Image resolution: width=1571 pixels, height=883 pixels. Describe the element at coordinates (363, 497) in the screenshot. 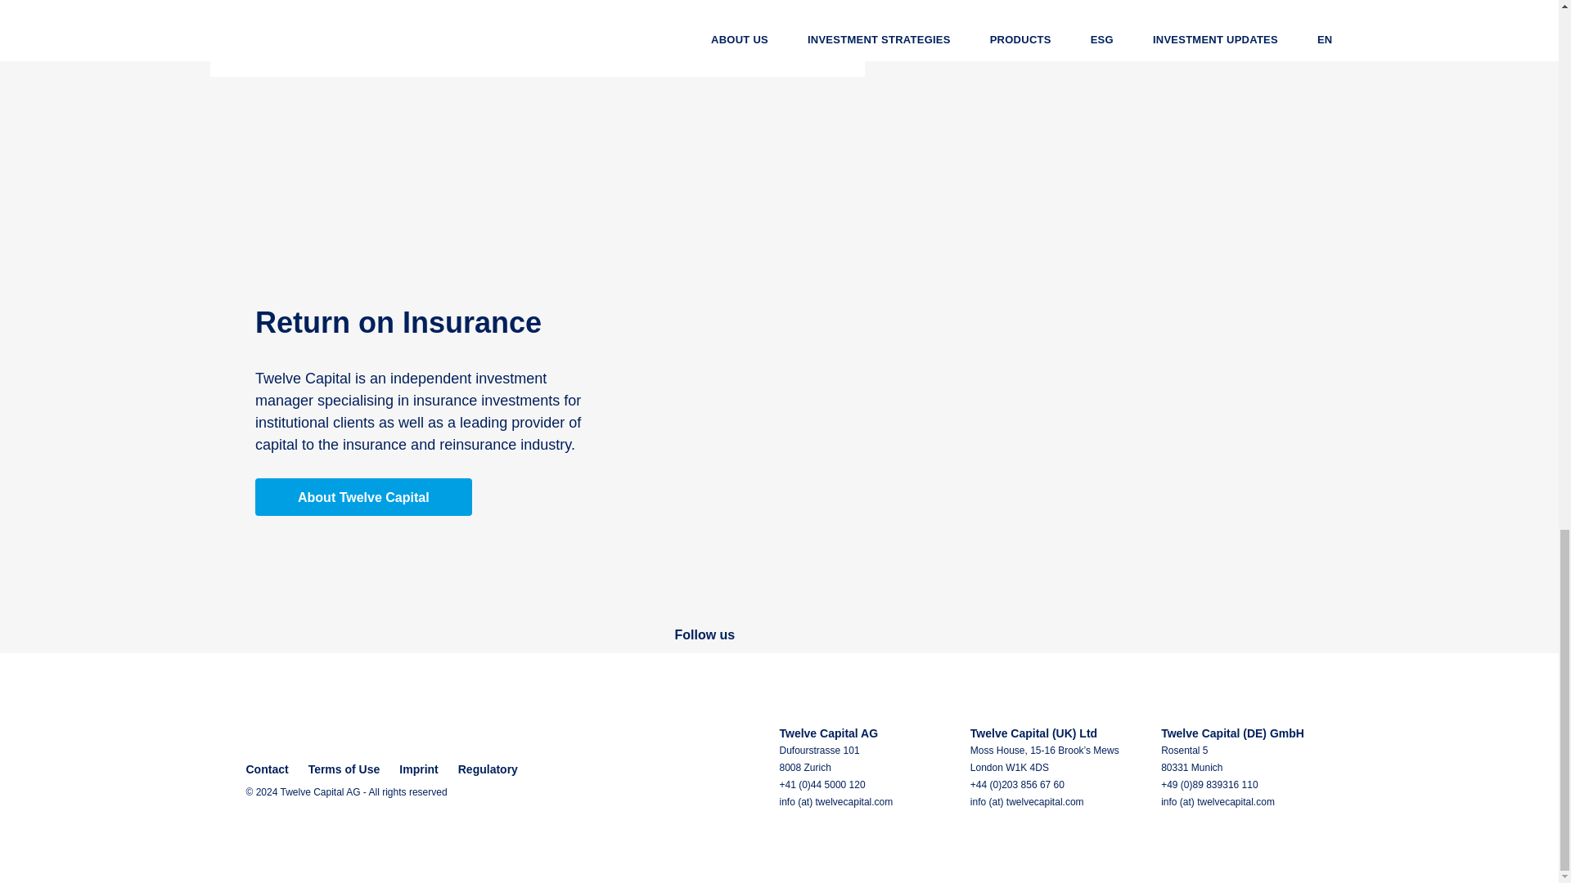

I see `About Twelve Capital` at that location.